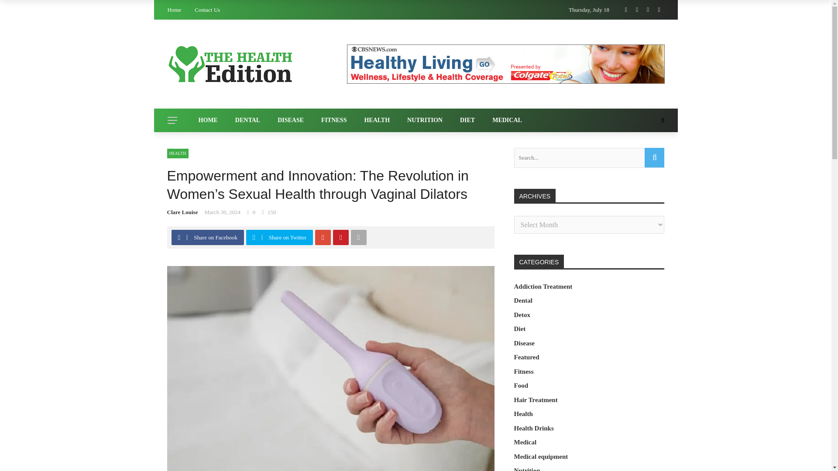 Image resolution: width=838 pixels, height=471 pixels. What do you see at coordinates (467, 120) in the screenshot?
I see `DIET` at bounding box center [467, 120].